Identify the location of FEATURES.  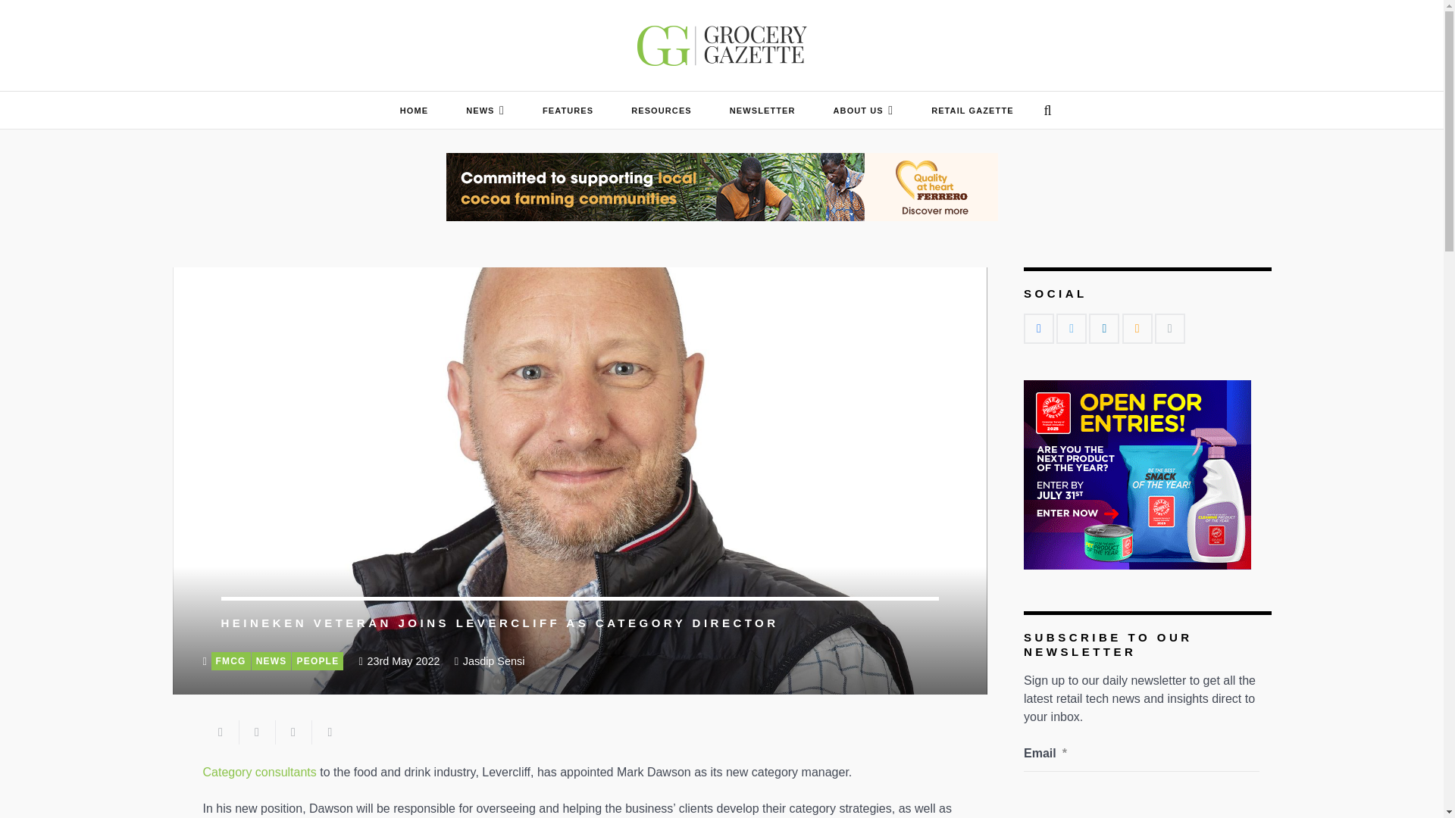
(568, 110).